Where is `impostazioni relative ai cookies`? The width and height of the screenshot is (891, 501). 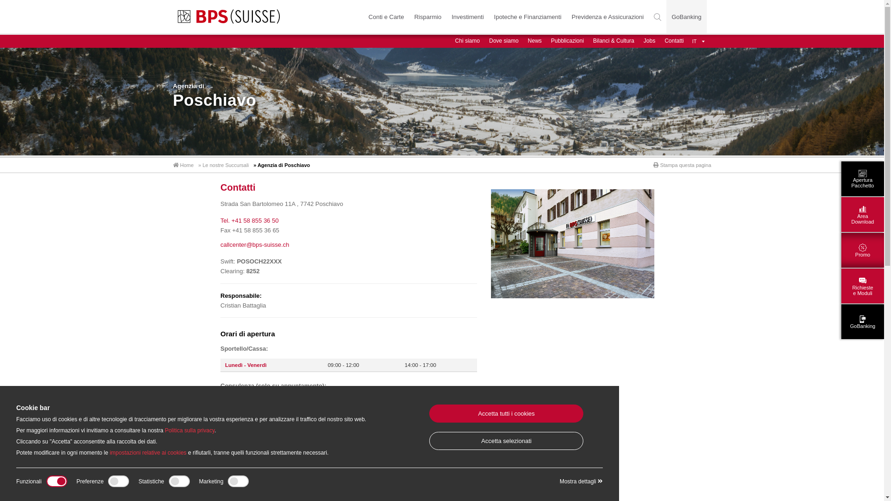
impostazioni relative ai cookies is located at coordinates (148, 453).